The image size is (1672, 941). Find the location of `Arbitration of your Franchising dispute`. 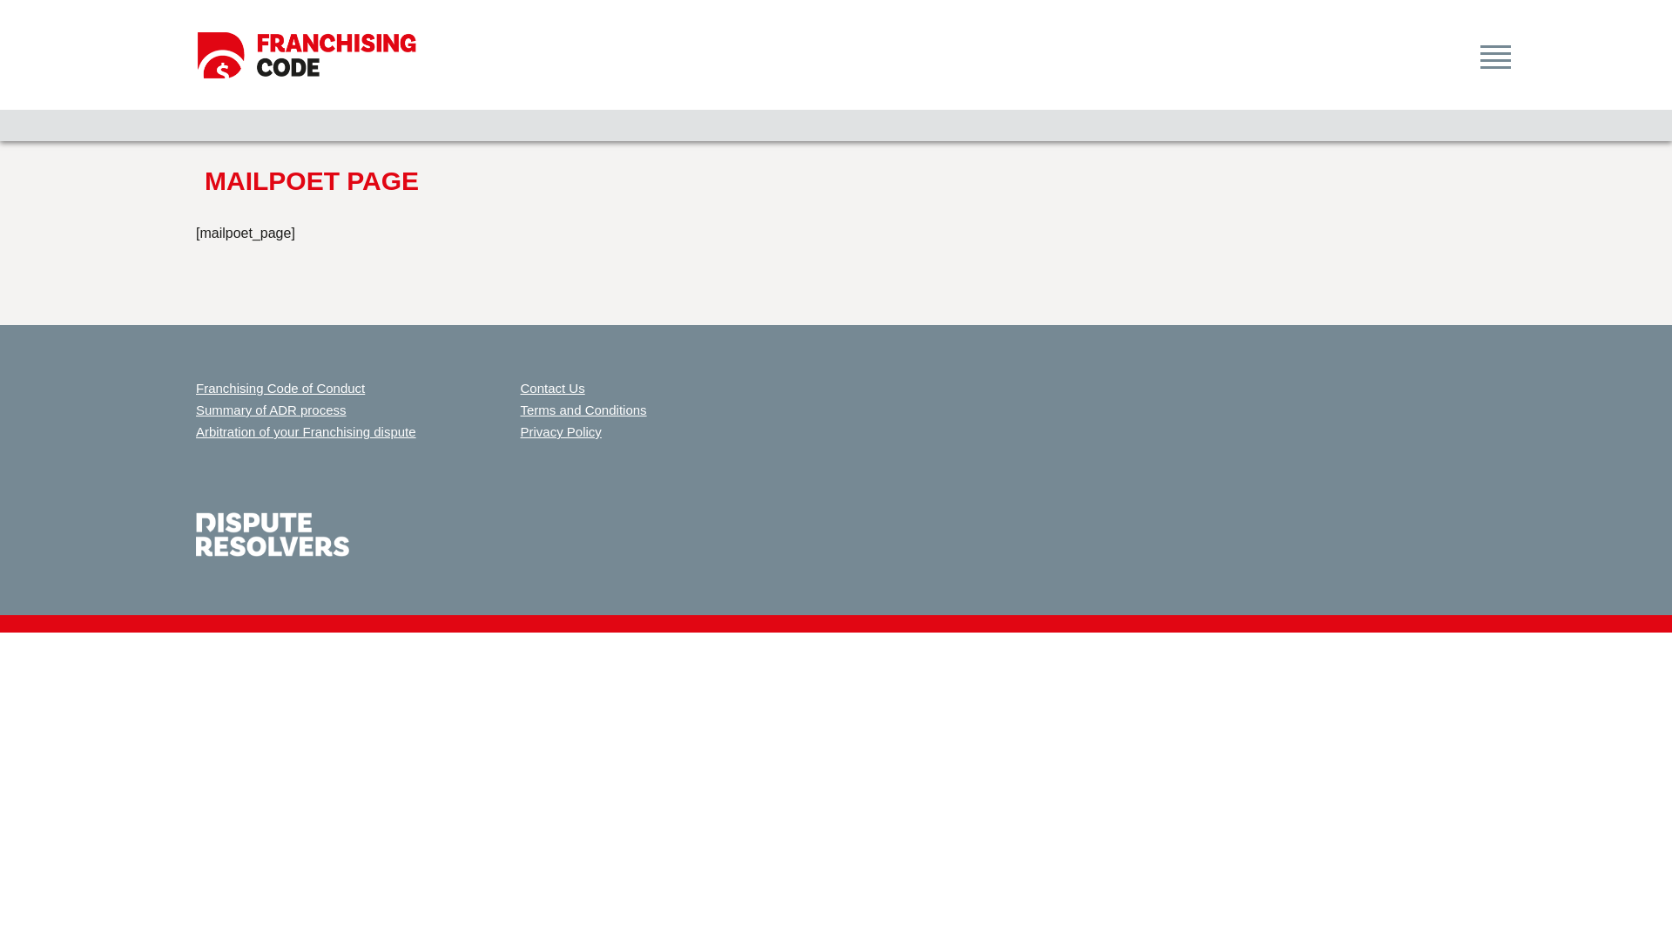

Arbitration of your Franchising dispute is located at coordinates (307, 432).